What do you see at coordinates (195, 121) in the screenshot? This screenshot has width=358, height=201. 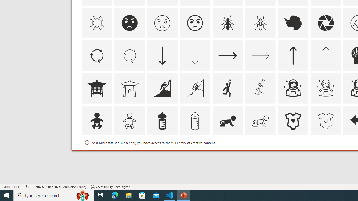 I see `AutomationID: Icons_BabyBottle_M` at bounding box center [195, 121].